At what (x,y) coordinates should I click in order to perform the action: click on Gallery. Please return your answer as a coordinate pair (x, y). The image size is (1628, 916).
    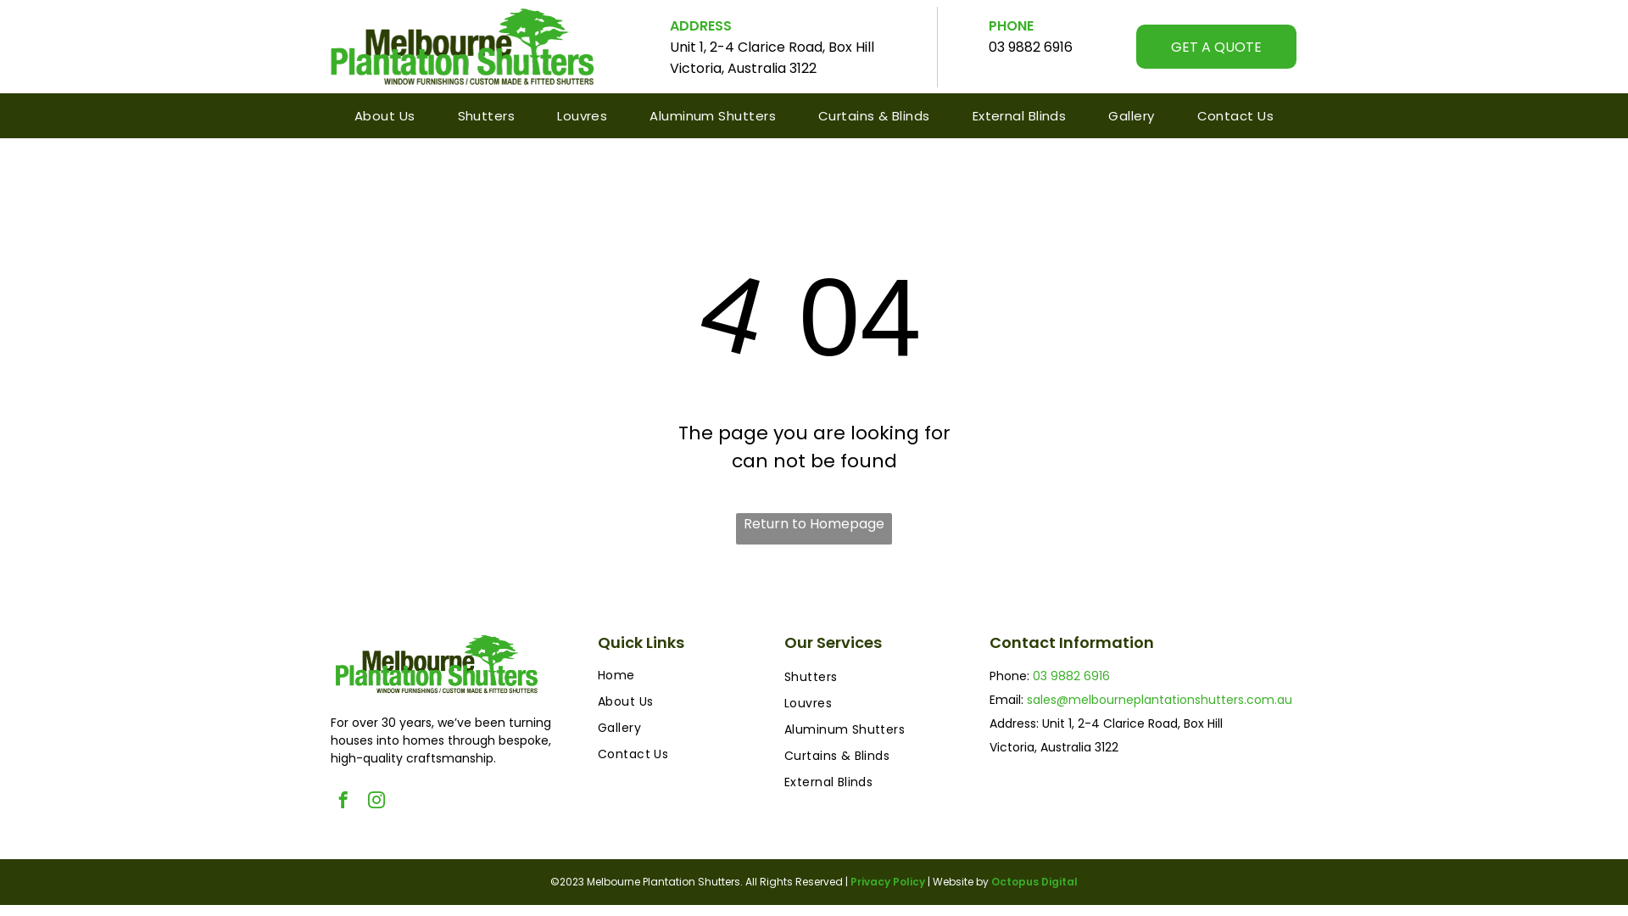
    Looking at the image, I should click on (655, 728).